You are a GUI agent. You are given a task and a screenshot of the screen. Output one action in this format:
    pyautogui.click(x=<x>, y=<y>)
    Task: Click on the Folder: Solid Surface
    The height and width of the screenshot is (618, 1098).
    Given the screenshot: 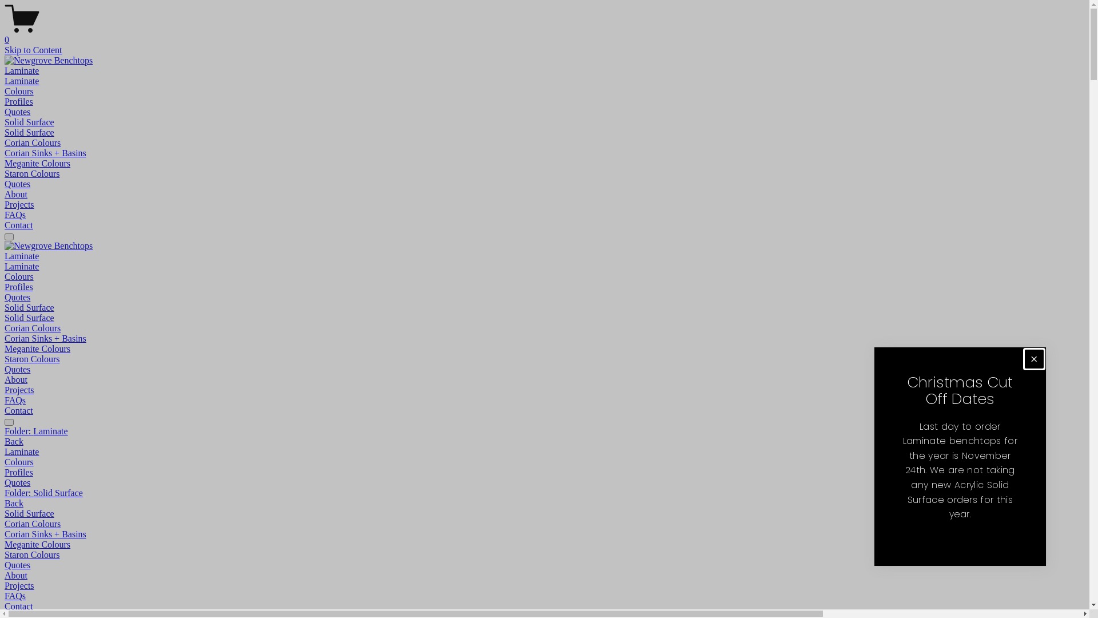 What is the action you would take?
    pyautogui.click(x=544, y=493)
    